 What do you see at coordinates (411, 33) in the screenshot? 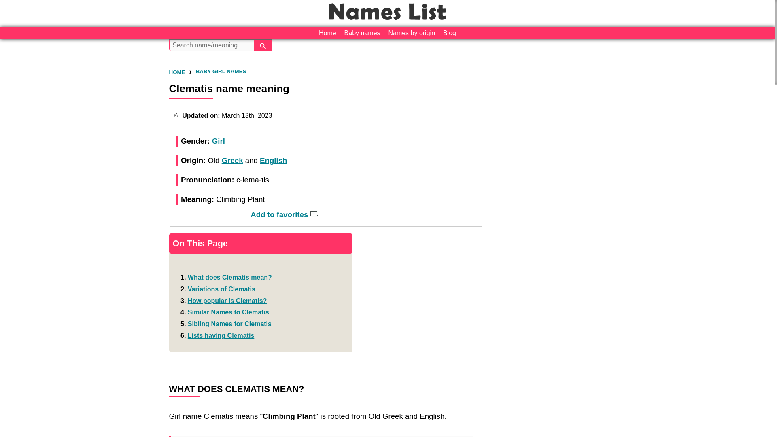
I see `Names by origin` at bounding box center [411, 33].